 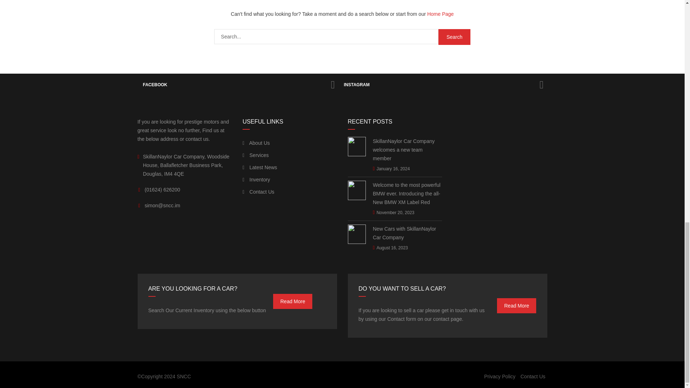 What do you see at coordinates (408, 149) in the screenshot?
I see `SkillanNaylor Car Company welcomes a new team member` at bounding box center [408, 149].